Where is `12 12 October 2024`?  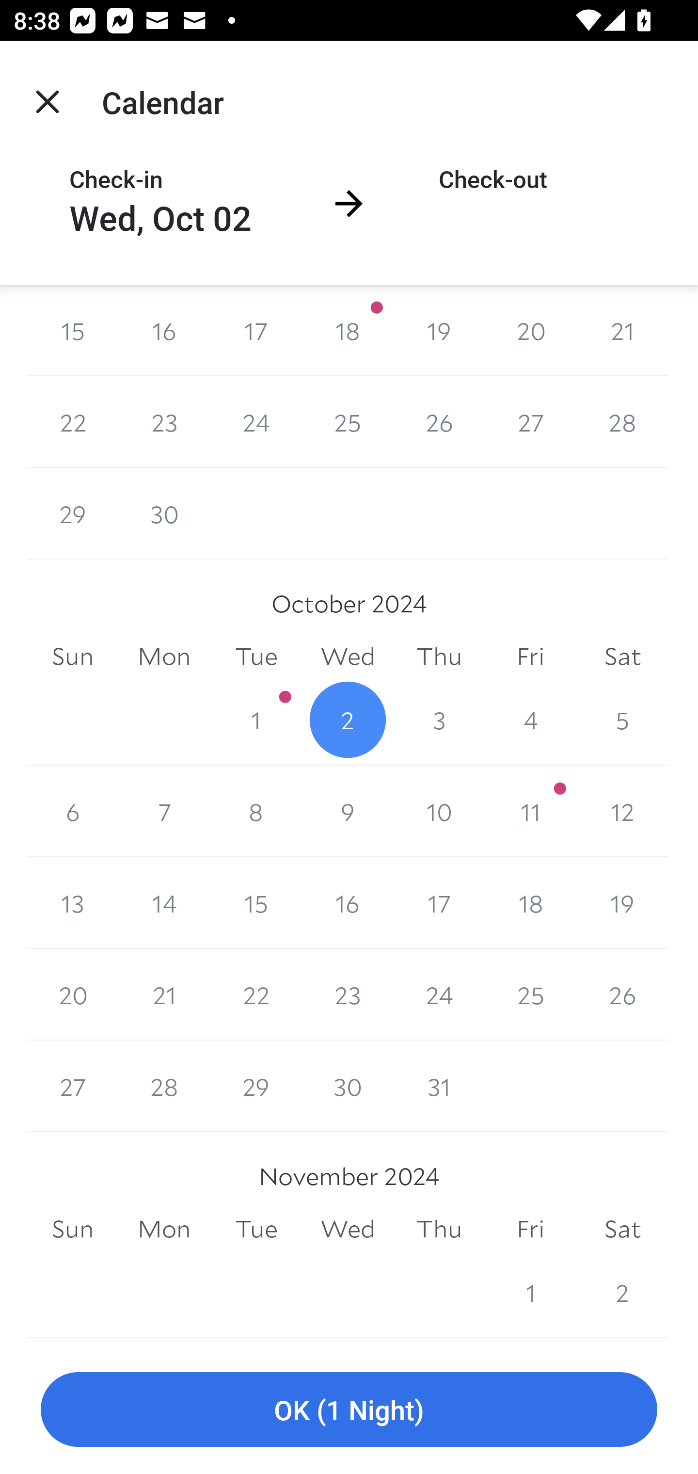
12 12 October 2024 is located at coordinates (622, 811).